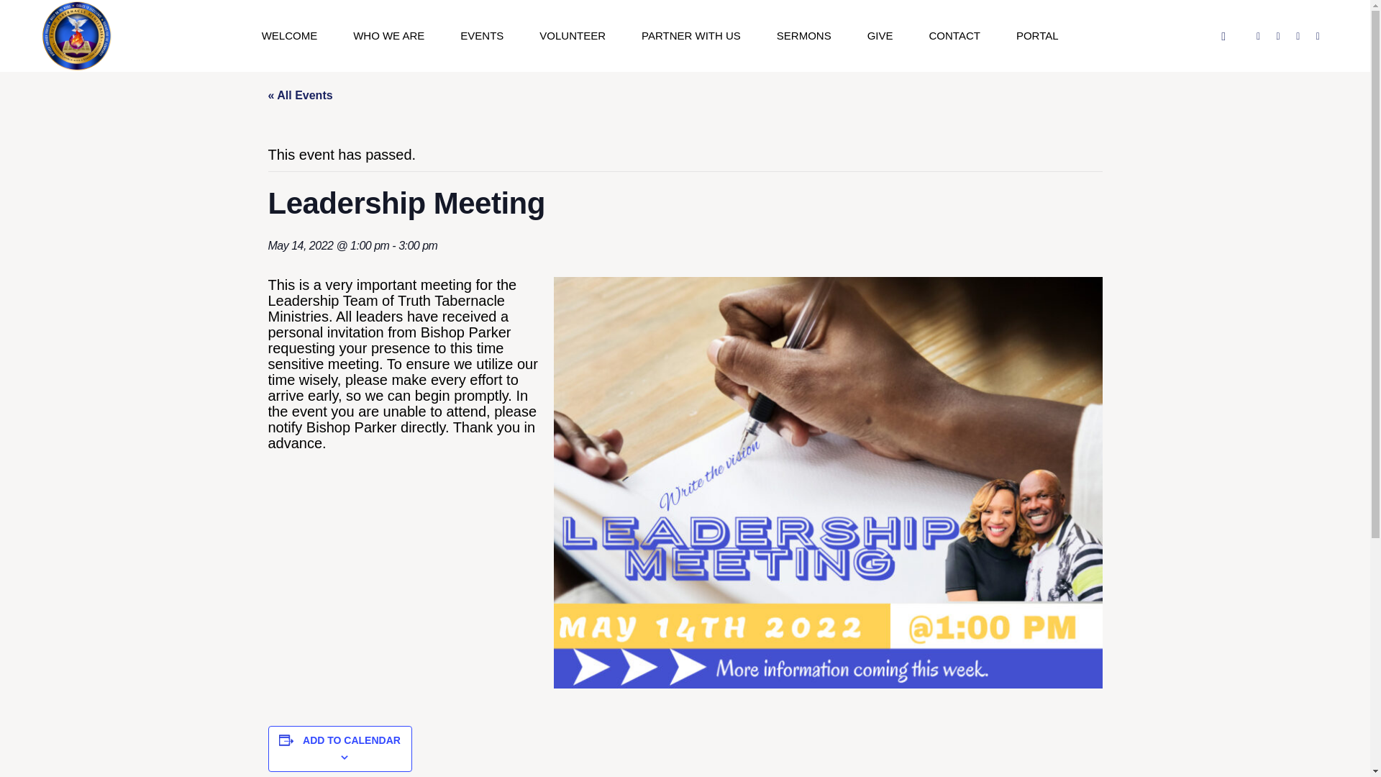 The height and width of the screenshot is (777, 1381). What do you see at coordinates (1277, 36) in the screenshot?
I see `Twitter` at bounding box center [1277, 36].